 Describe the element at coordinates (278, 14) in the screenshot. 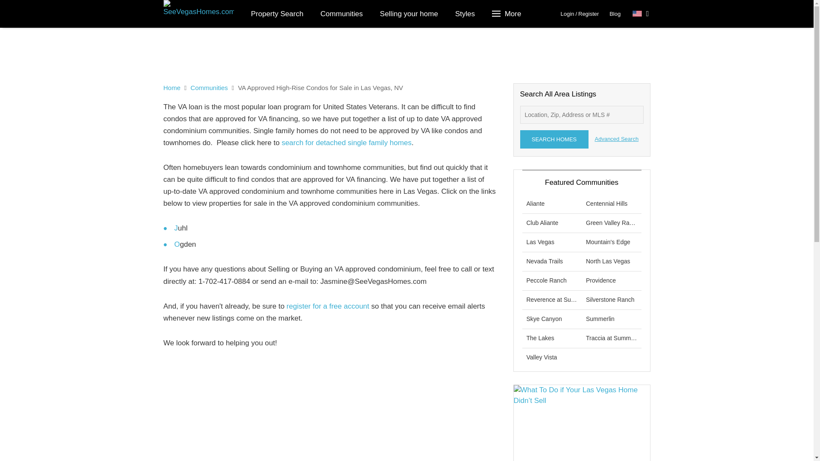

I see `Property Search` at that location.